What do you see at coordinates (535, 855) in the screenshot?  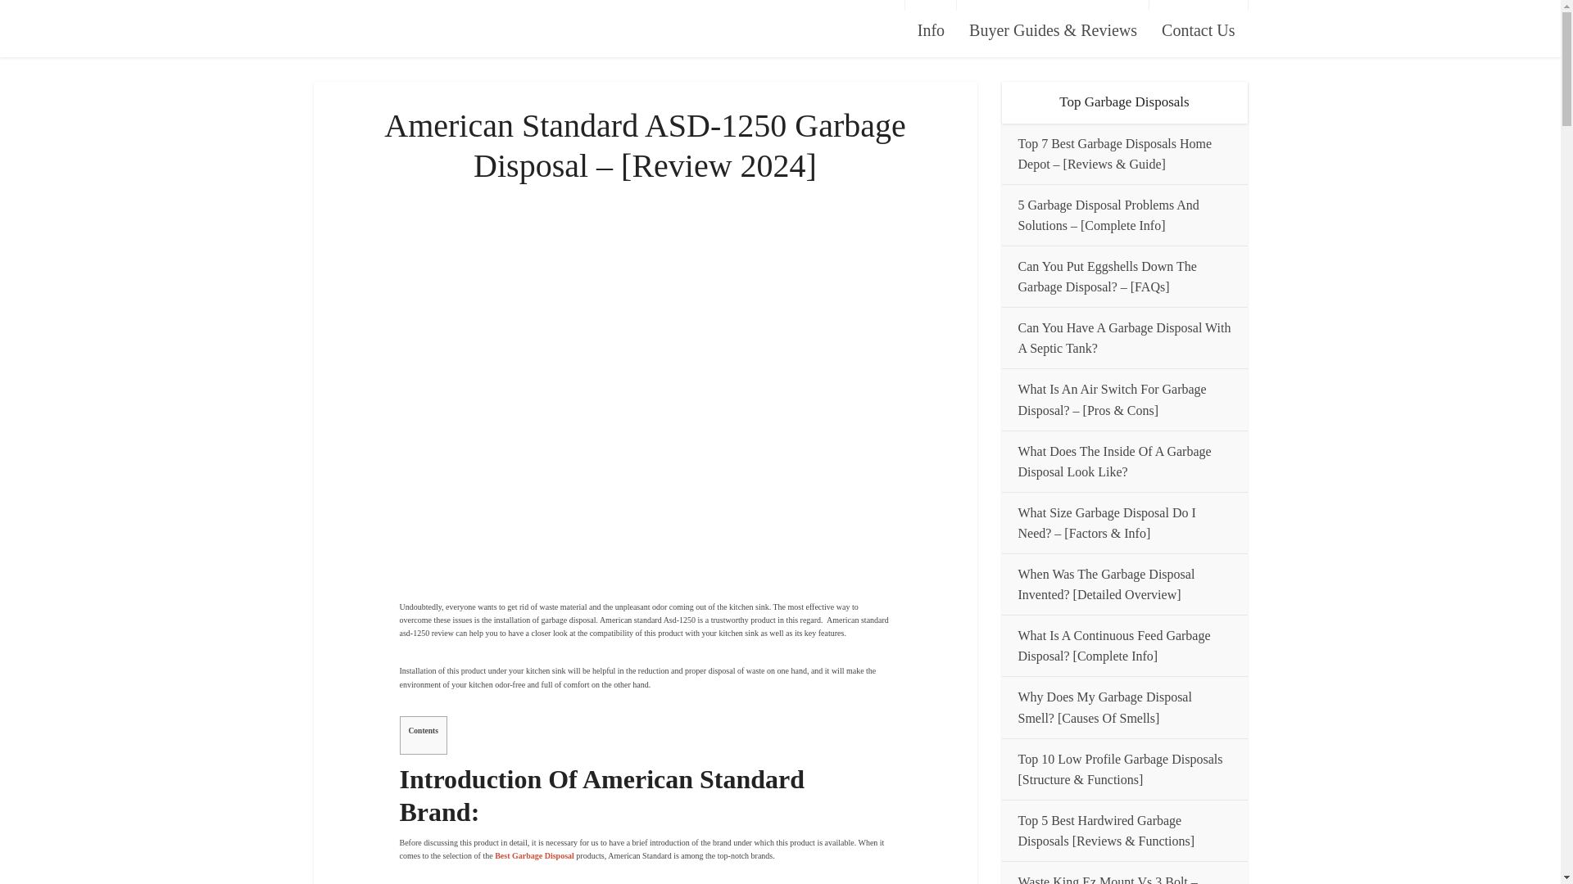 I see `Best Garbage Disposal` at bounding box center [535, 855].